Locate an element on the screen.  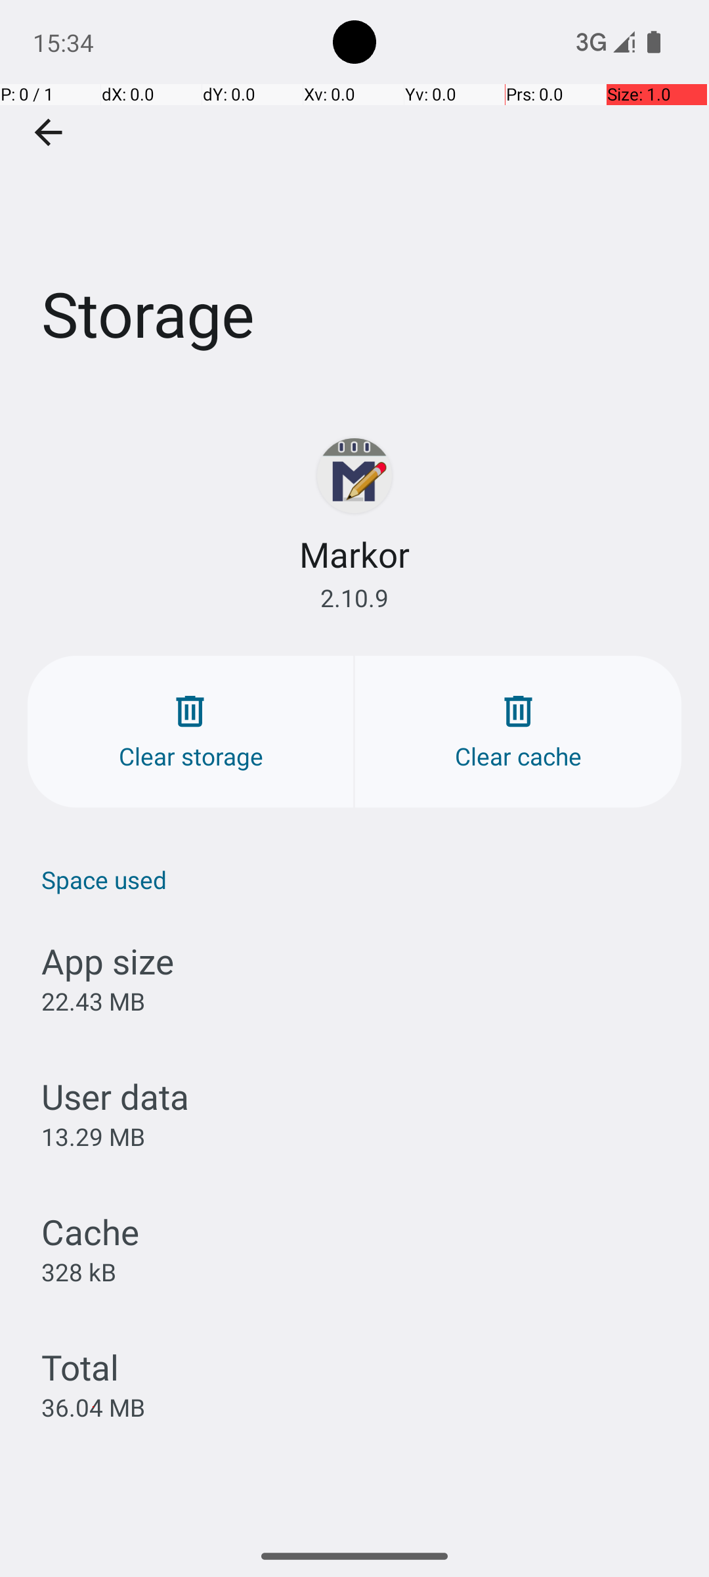
App size is located at coordinates (108, 961).